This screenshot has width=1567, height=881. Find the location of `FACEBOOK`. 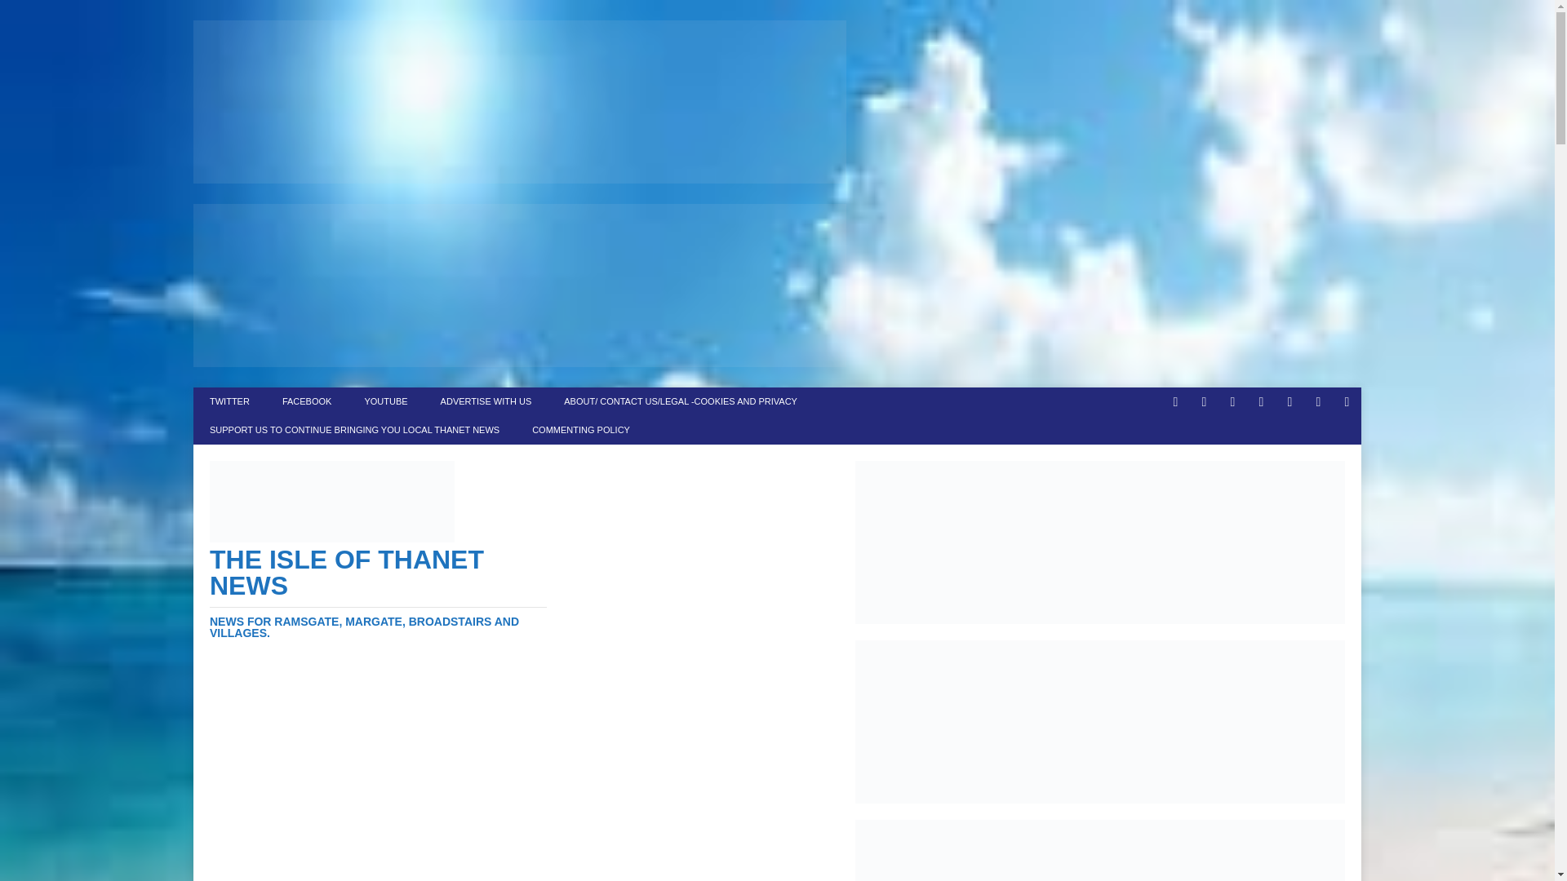

FACEBOOK is located at coordinates (307, 401).